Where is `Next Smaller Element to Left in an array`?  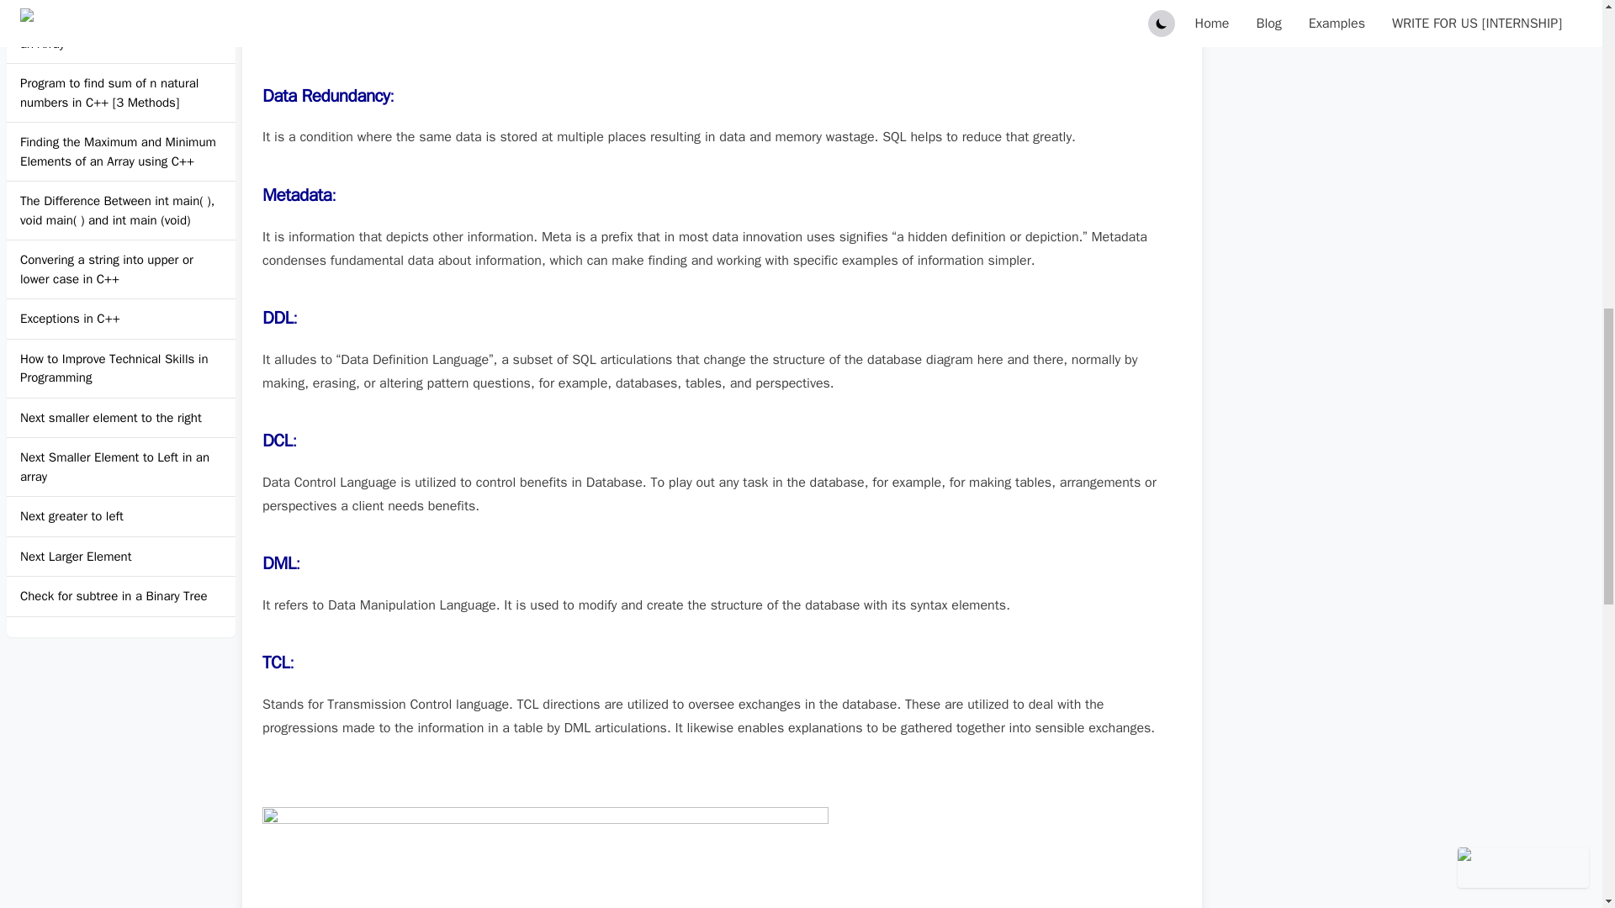 Next Smaller Element to Left in an array is located at coordinates (121, 467).